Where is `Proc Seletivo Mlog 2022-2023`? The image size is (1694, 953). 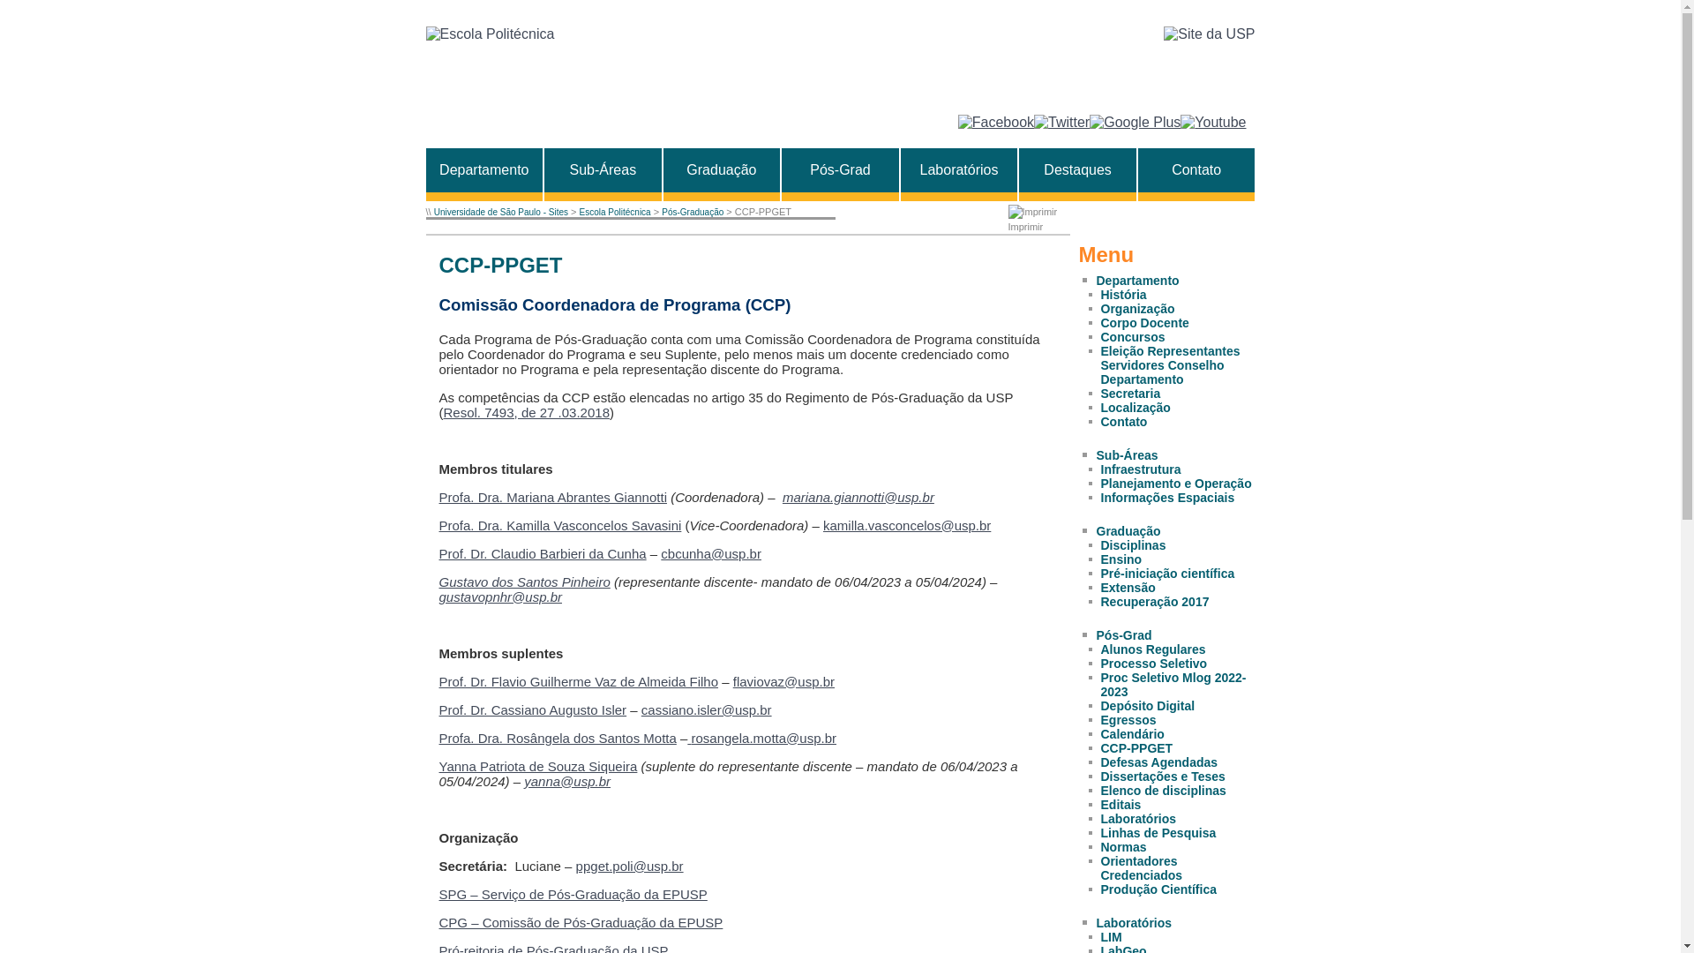
Proc Seletivo Mlog 2022-2023 is located at coordinates (1173, 685).